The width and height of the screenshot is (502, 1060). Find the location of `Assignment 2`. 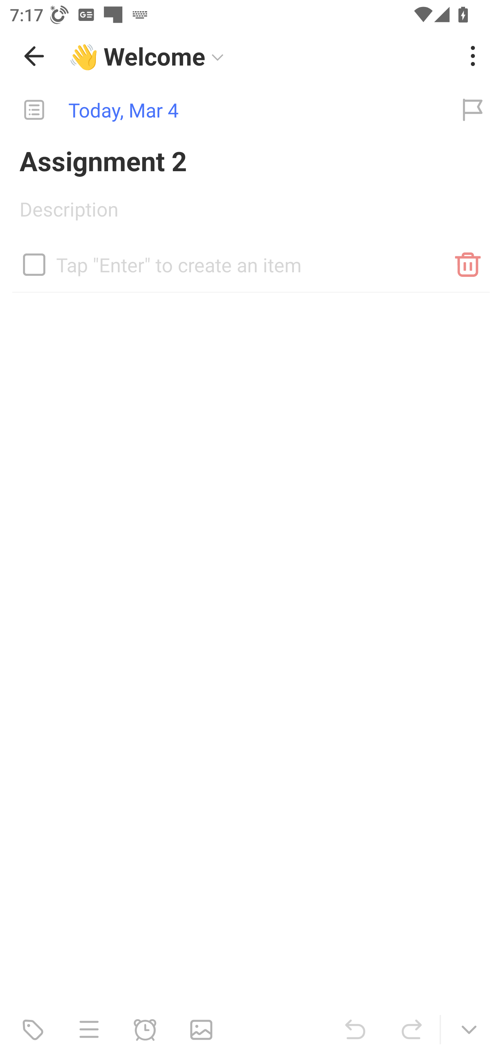

Assignment 2 is located at coordinates (251, 160).